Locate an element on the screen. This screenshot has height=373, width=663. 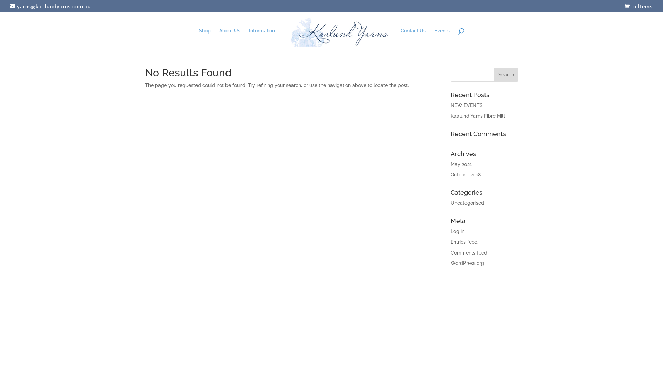
About Us is located at coordinates (229, 38).